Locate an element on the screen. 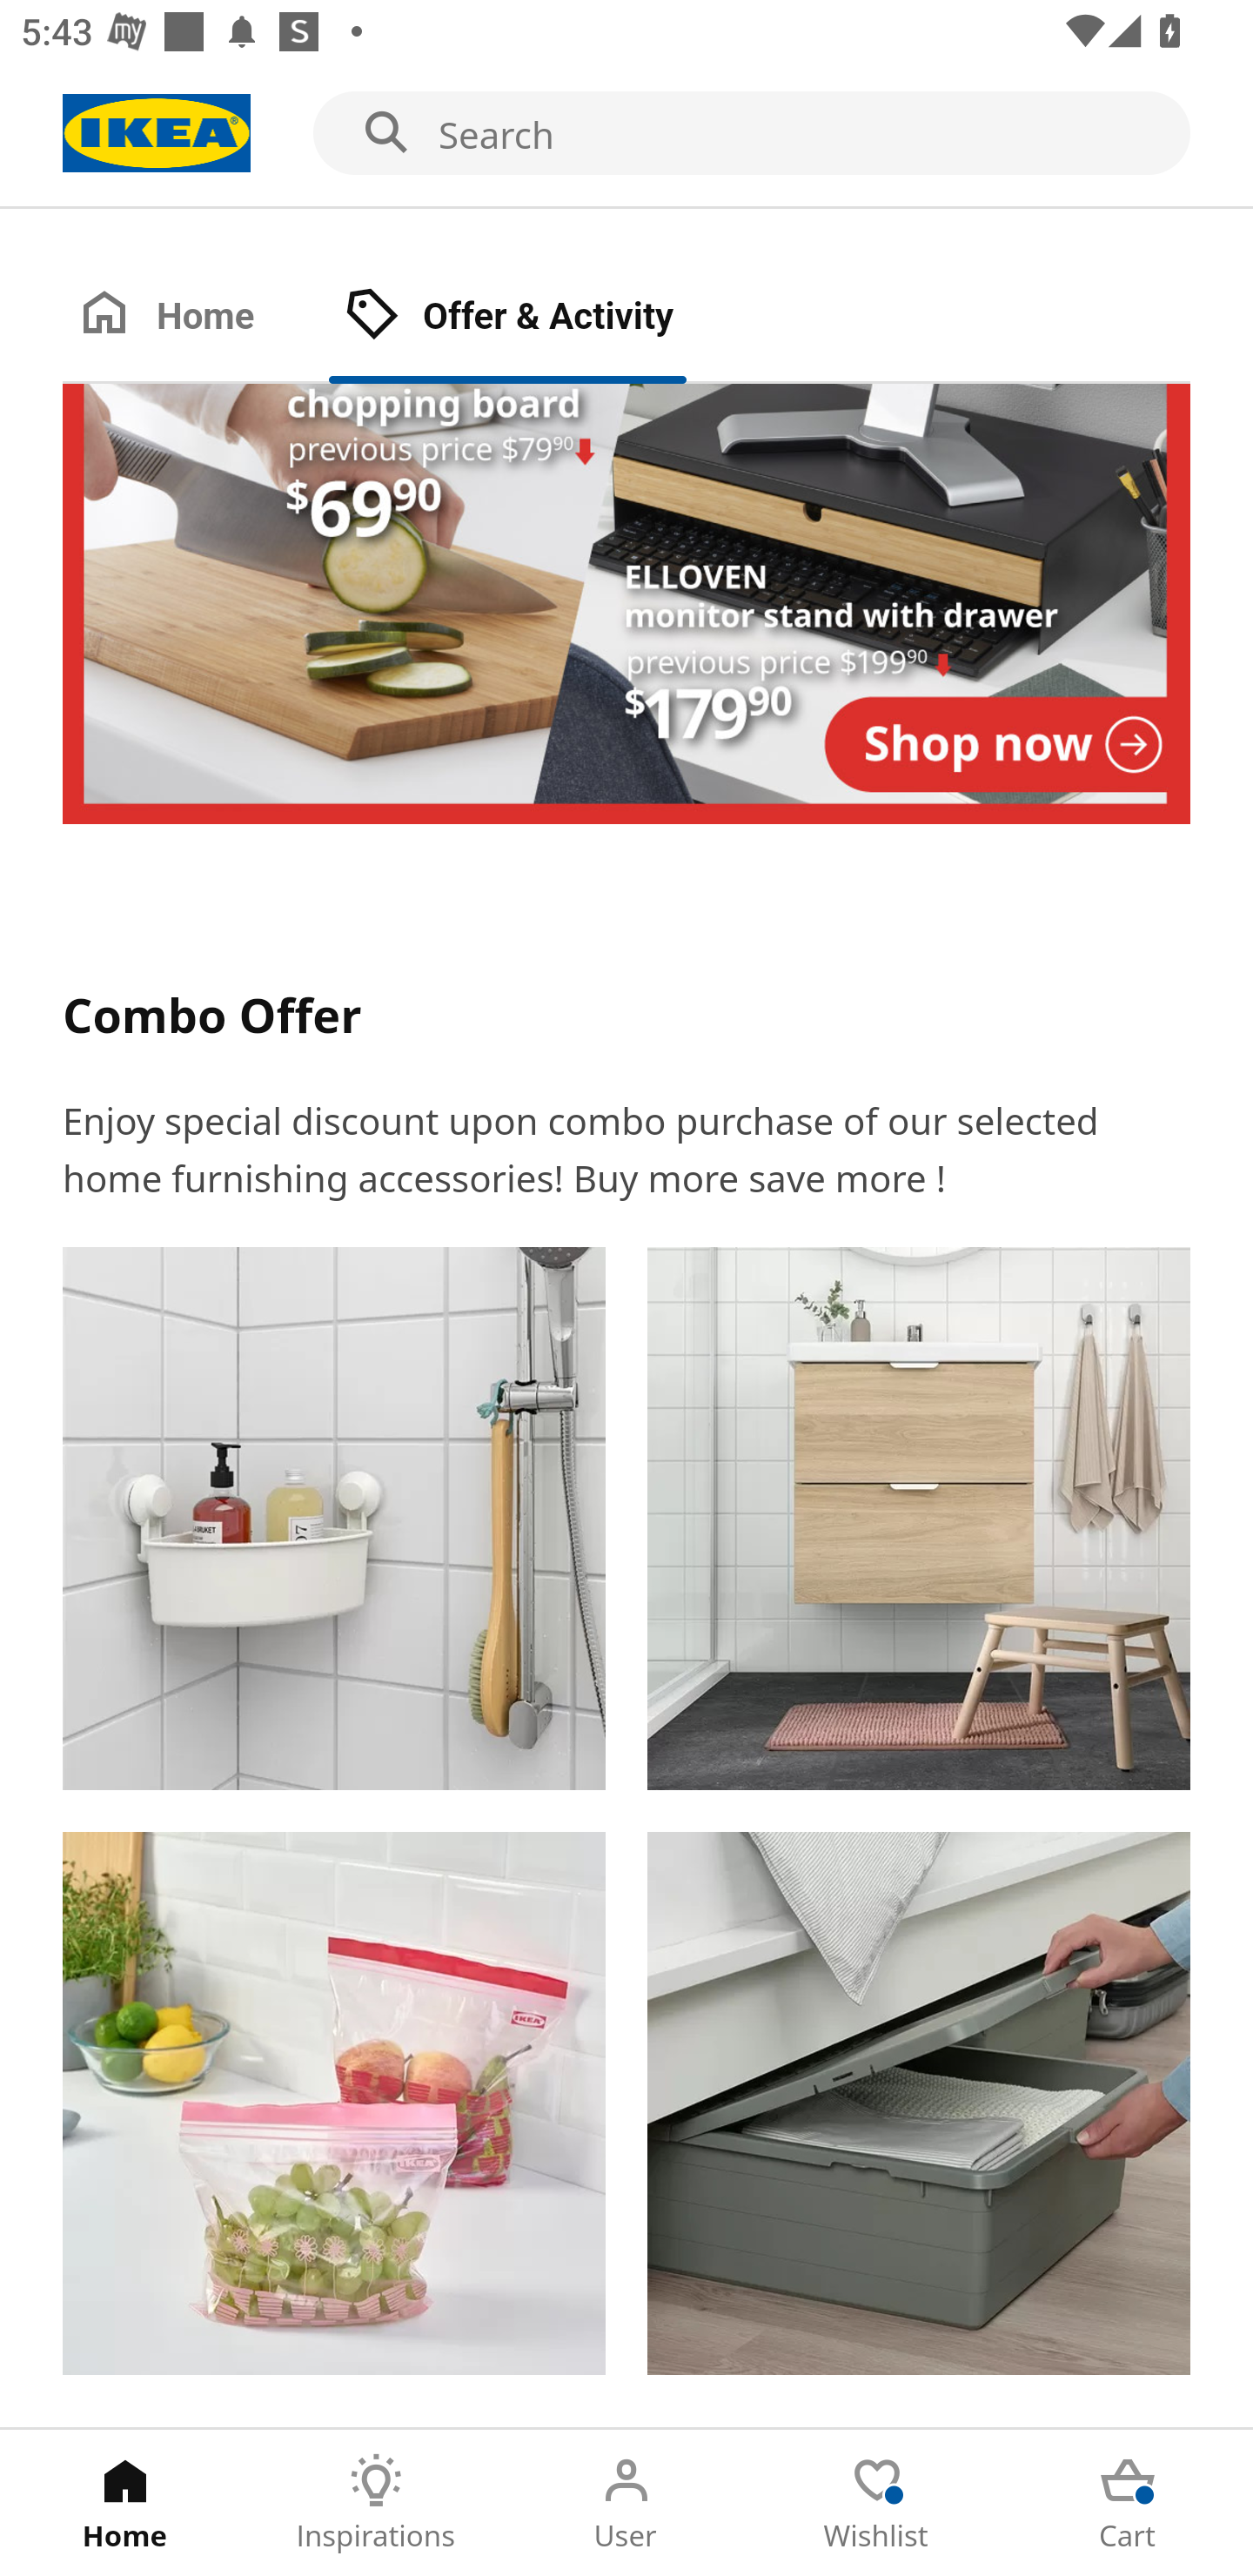 The height and width of the screenshot is (2576, 1253). User
Tab 3 of 5 is located at coordinates (626, 2503).